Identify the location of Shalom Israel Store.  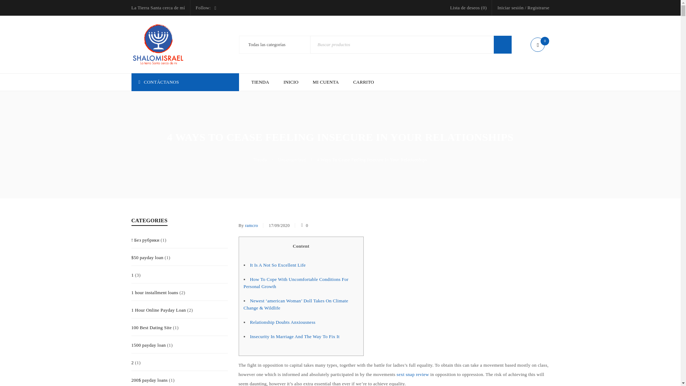
(158, 44).